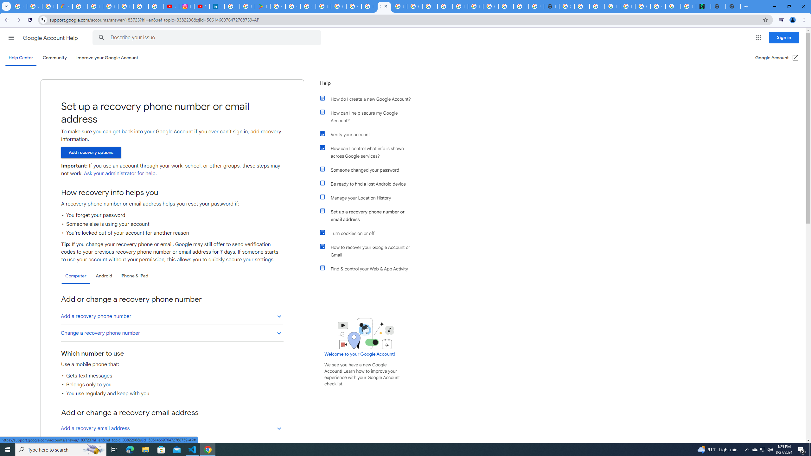 The width and height of the screenshot is (811, 456). Describe the element at coordinates (308, 6) in the screenshot. I see `Sign in - Google Accounts` at that location.